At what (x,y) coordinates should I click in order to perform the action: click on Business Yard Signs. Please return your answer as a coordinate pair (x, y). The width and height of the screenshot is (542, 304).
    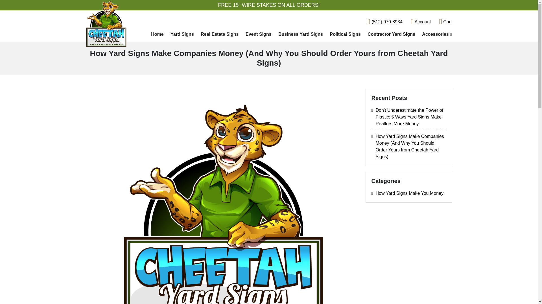
    Looking at the image, I should click on (300, 34).